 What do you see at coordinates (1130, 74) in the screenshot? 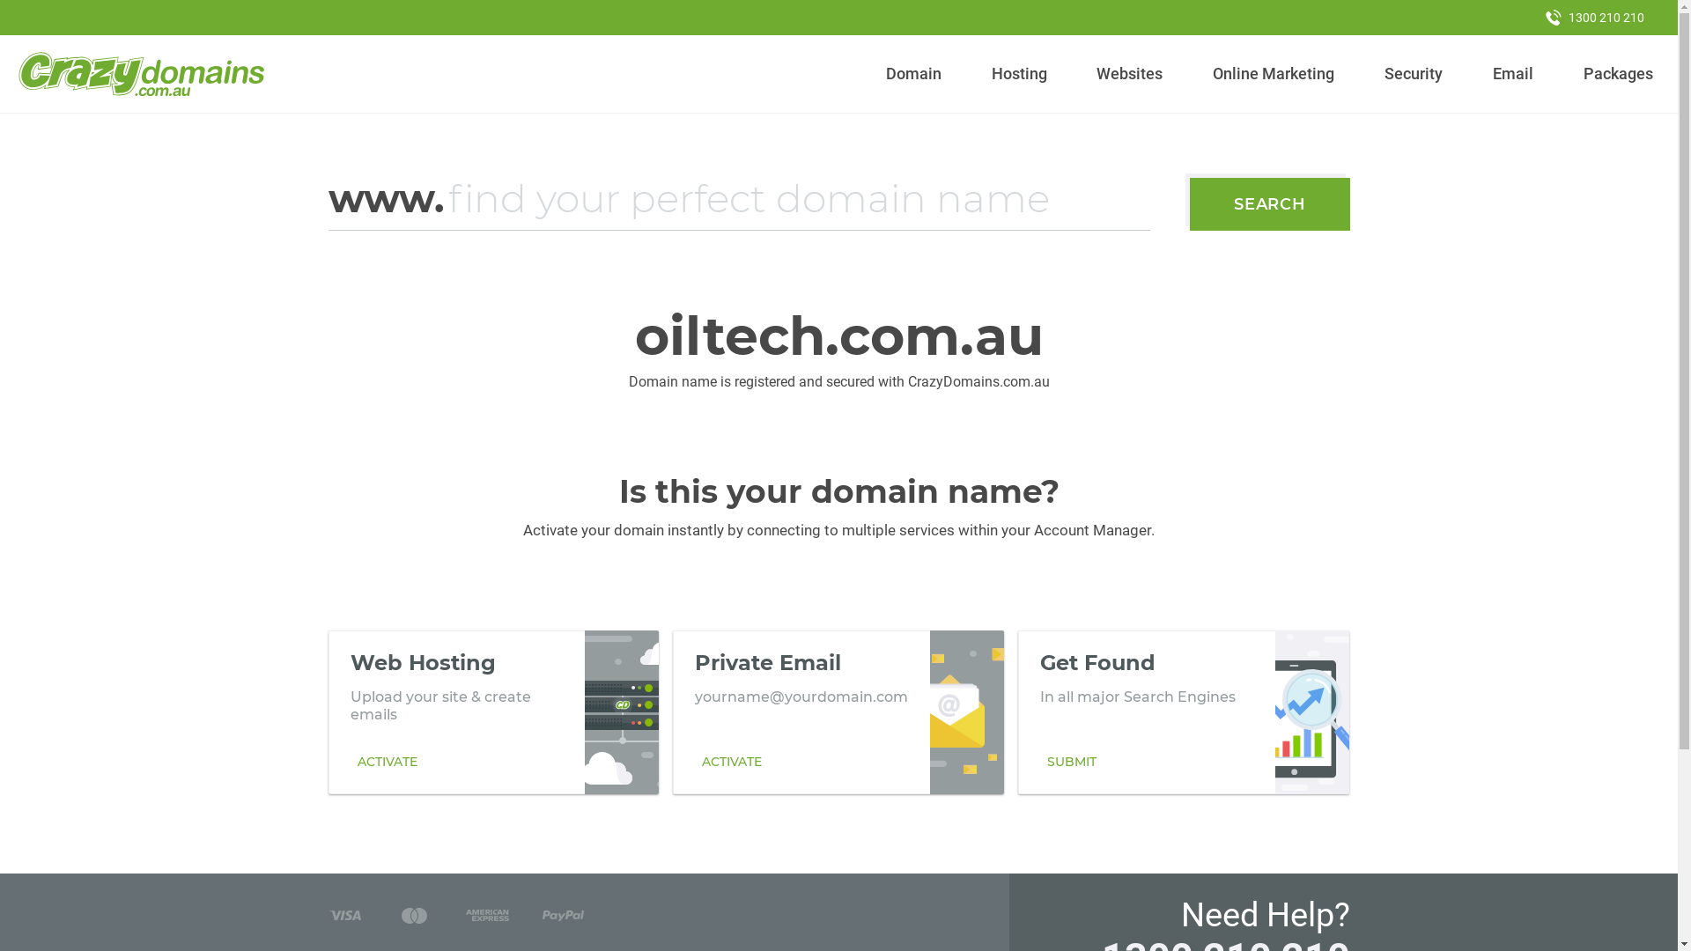
I see `Websites` at bounding box center [1130, 74].